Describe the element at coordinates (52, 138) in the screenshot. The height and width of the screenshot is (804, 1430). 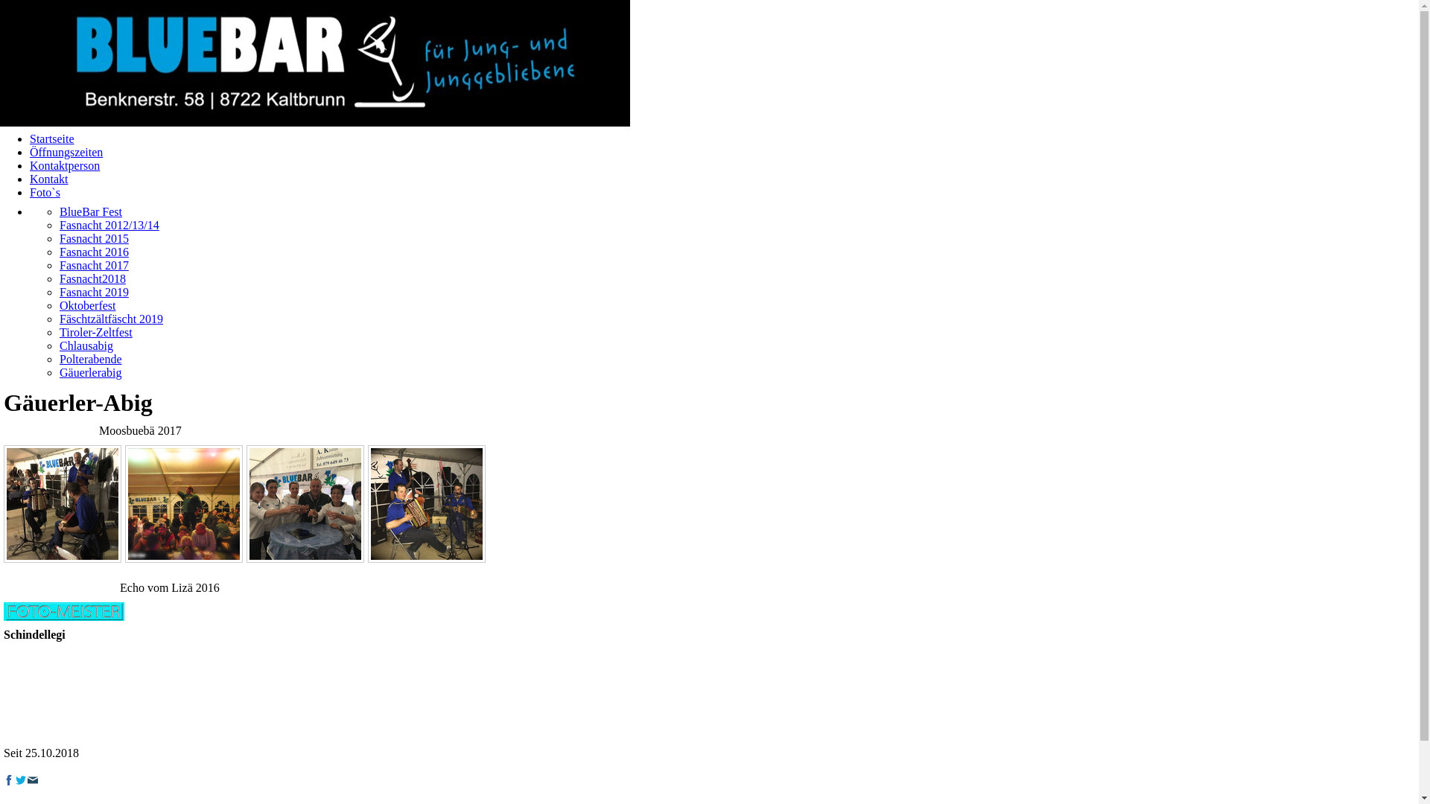
I see `Startseite` at that location.